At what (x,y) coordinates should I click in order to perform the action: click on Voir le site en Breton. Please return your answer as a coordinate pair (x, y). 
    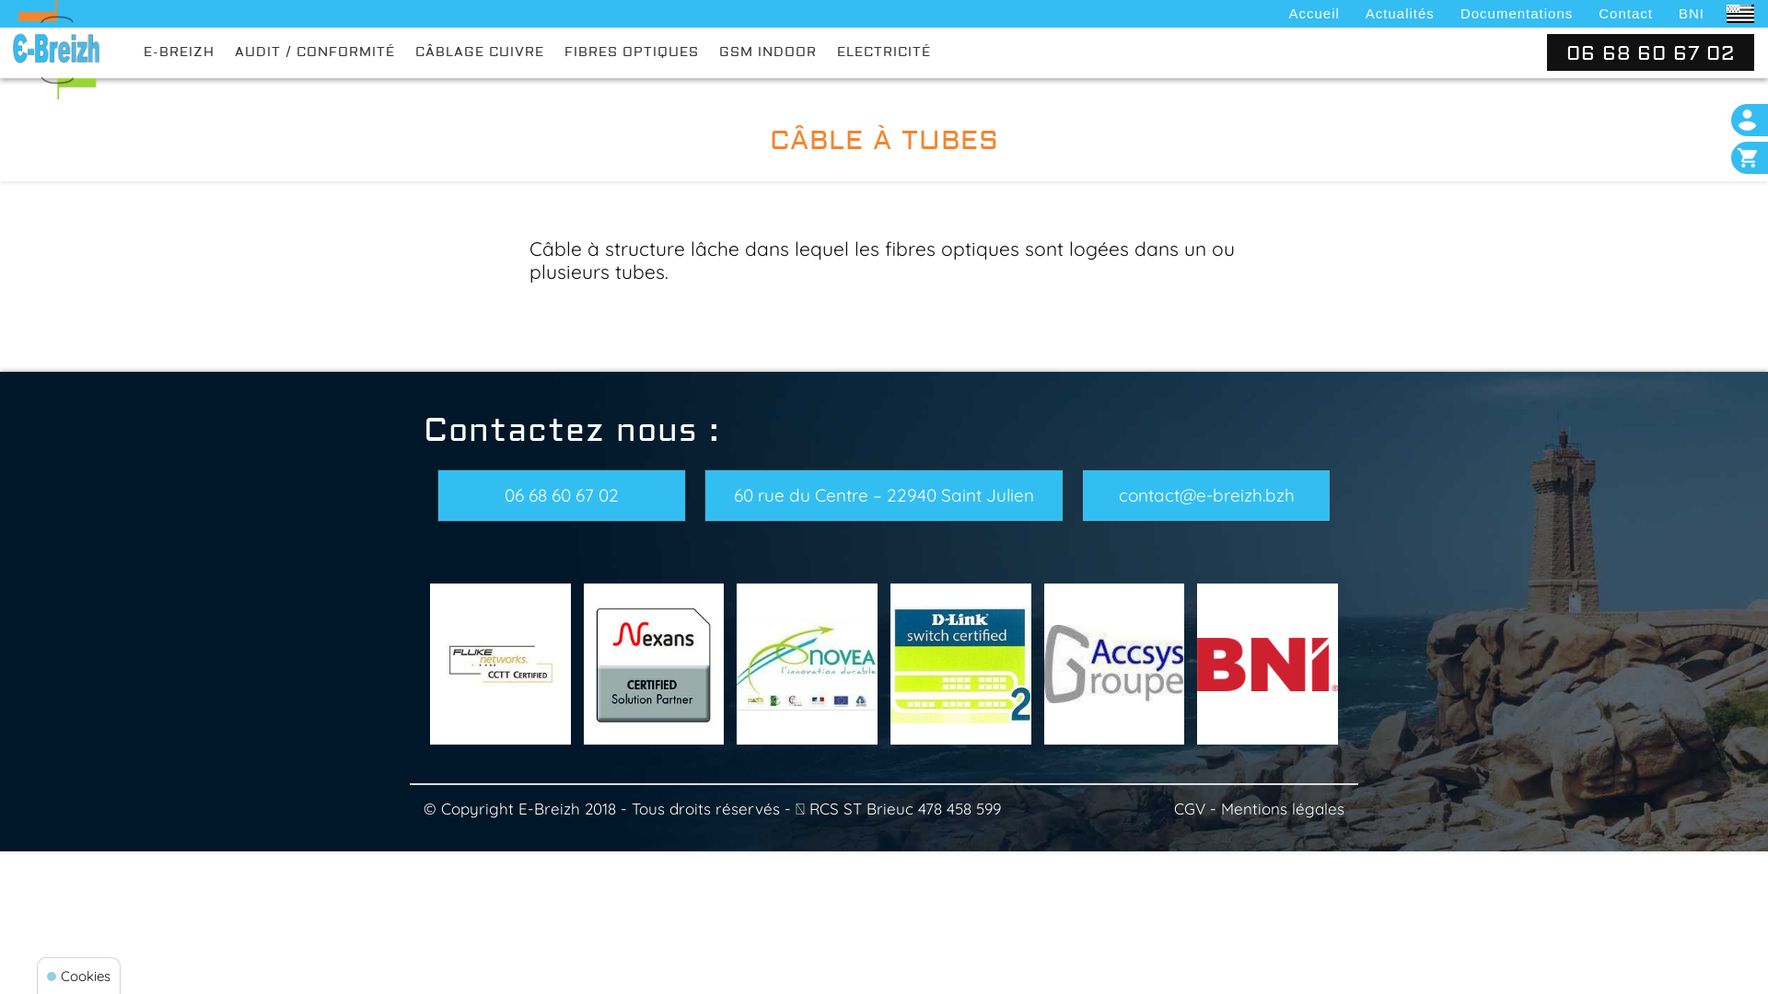
    Looking at the image, I should click on (1740, 13).